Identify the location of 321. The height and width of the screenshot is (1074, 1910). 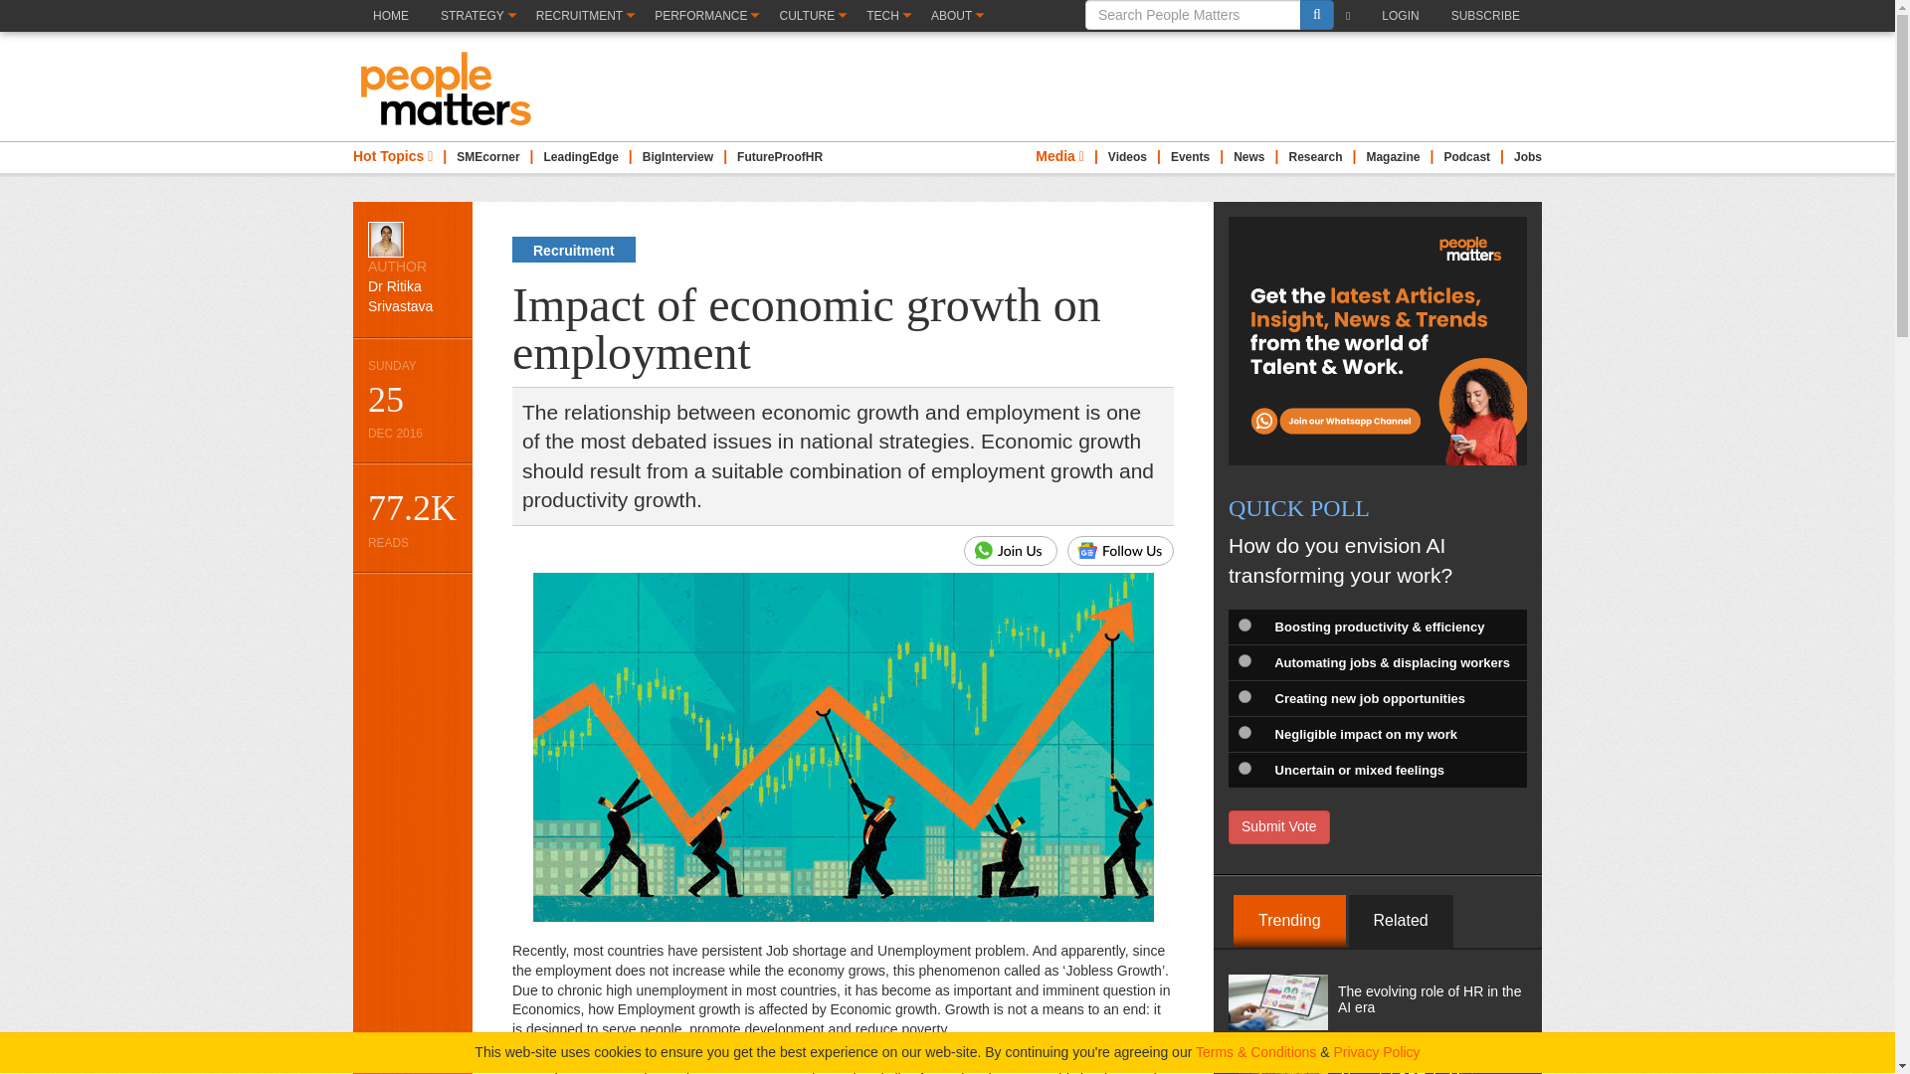
(1243, 660).